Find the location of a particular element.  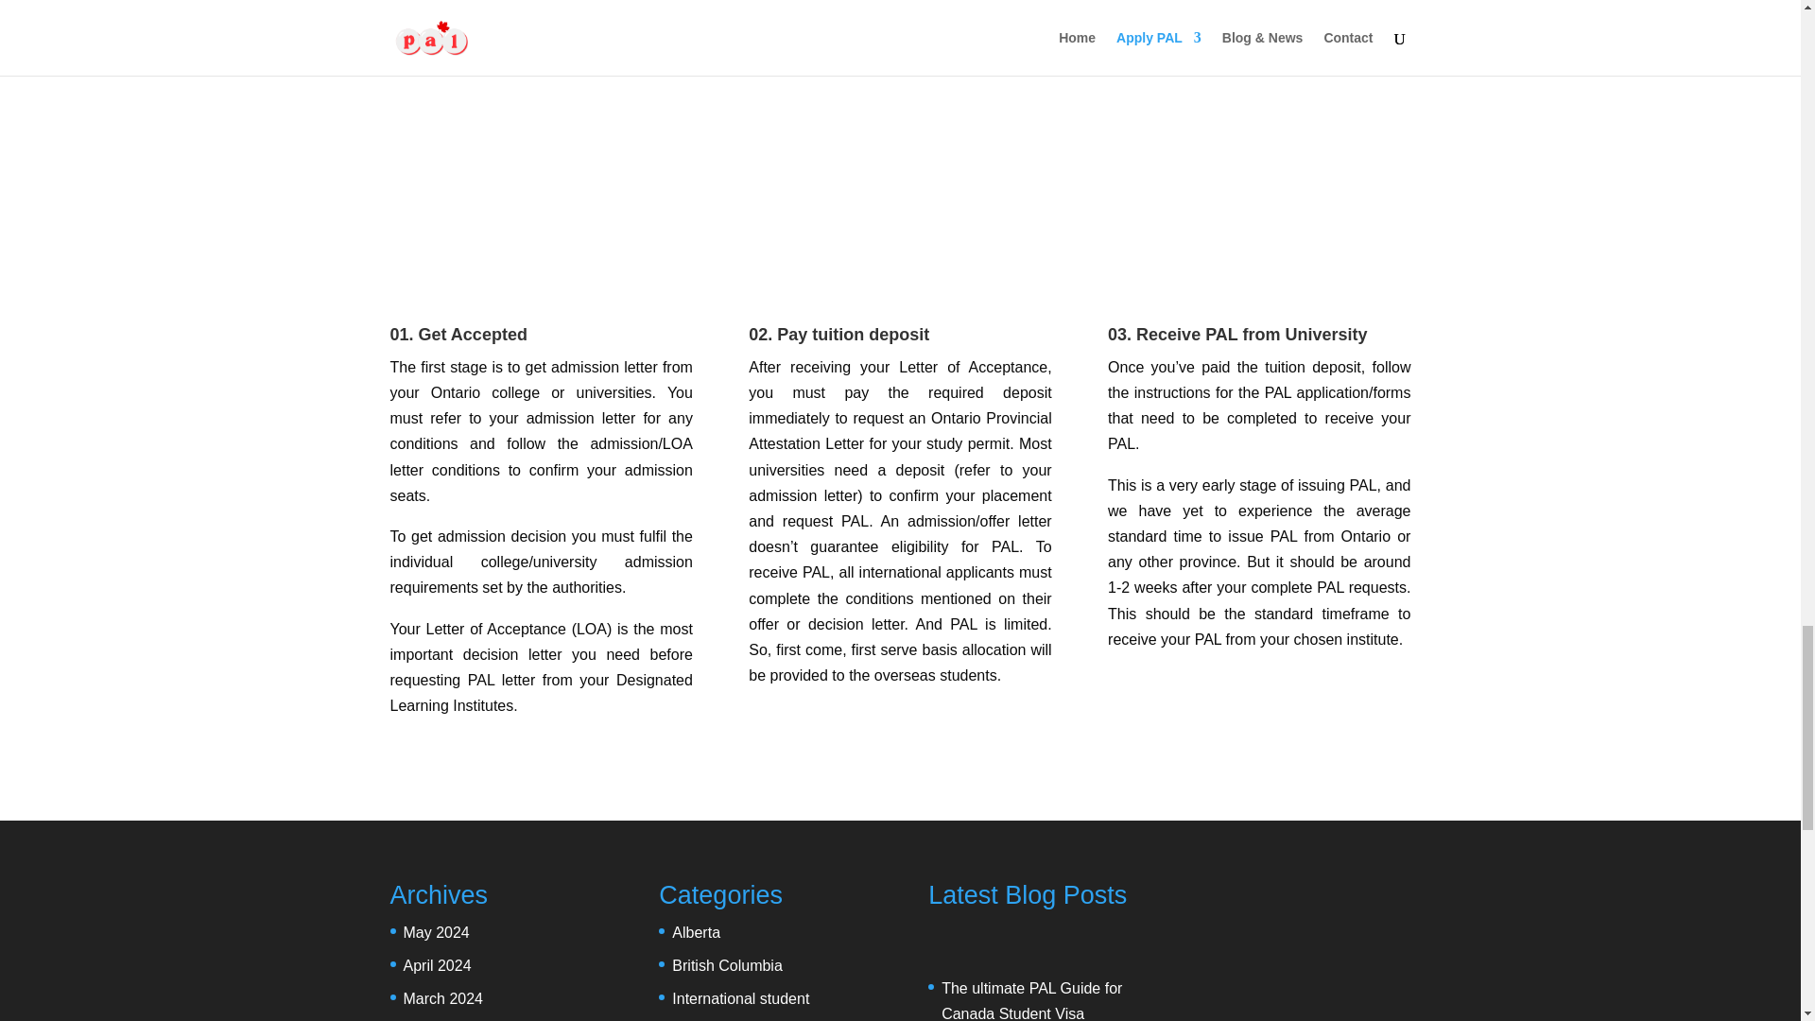

Alberta is located at coordinates (696, 932).